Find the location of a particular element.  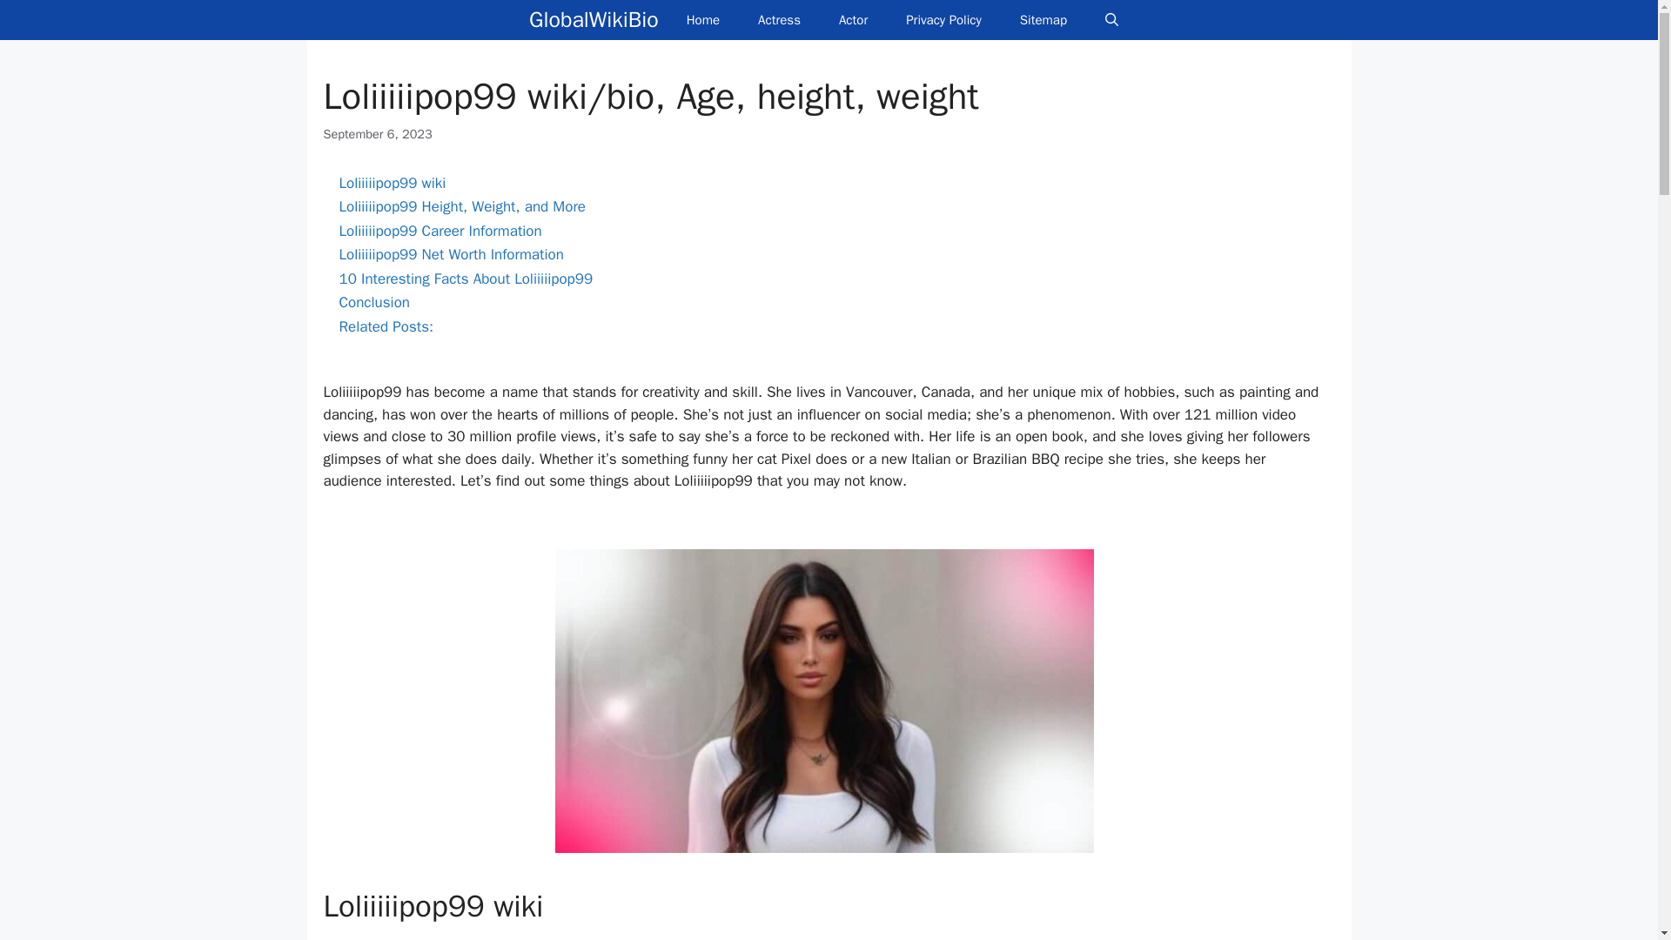

GlobalWikiBio is located at coordinates (594, 20).